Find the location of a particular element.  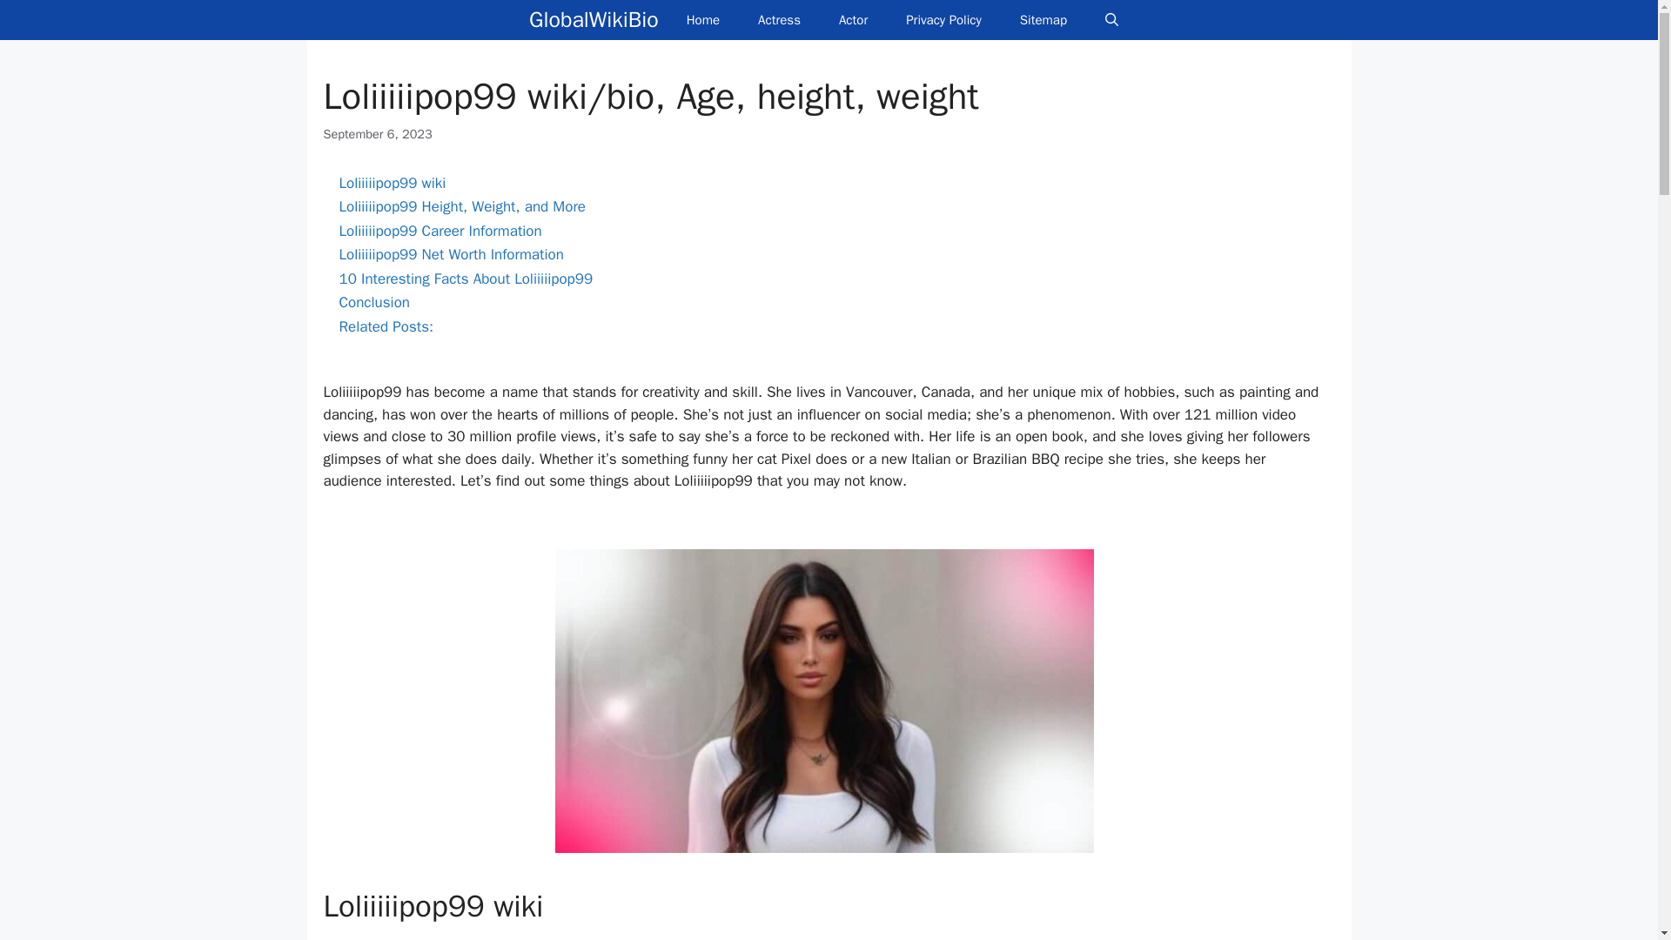

GlobalWikiBio is located at coordinates (594, 20).